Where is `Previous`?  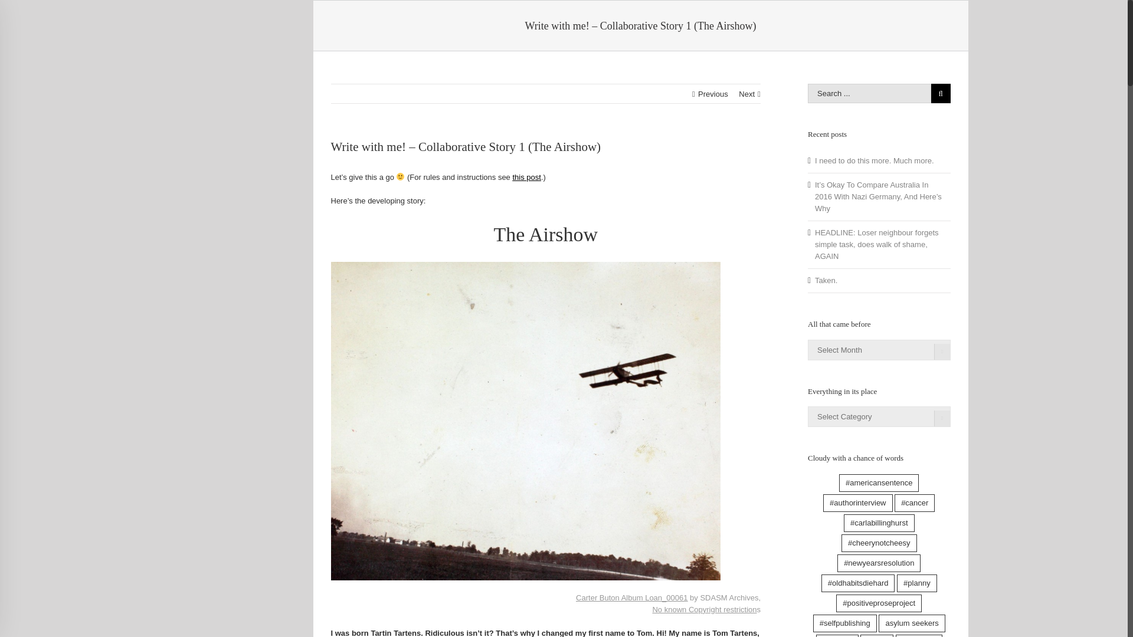
Previous is located at coordinates (713, 94).